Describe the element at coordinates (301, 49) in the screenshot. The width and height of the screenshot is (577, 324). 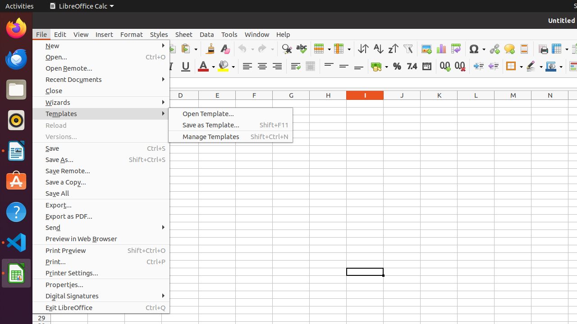
I see `Spelling` at that location.